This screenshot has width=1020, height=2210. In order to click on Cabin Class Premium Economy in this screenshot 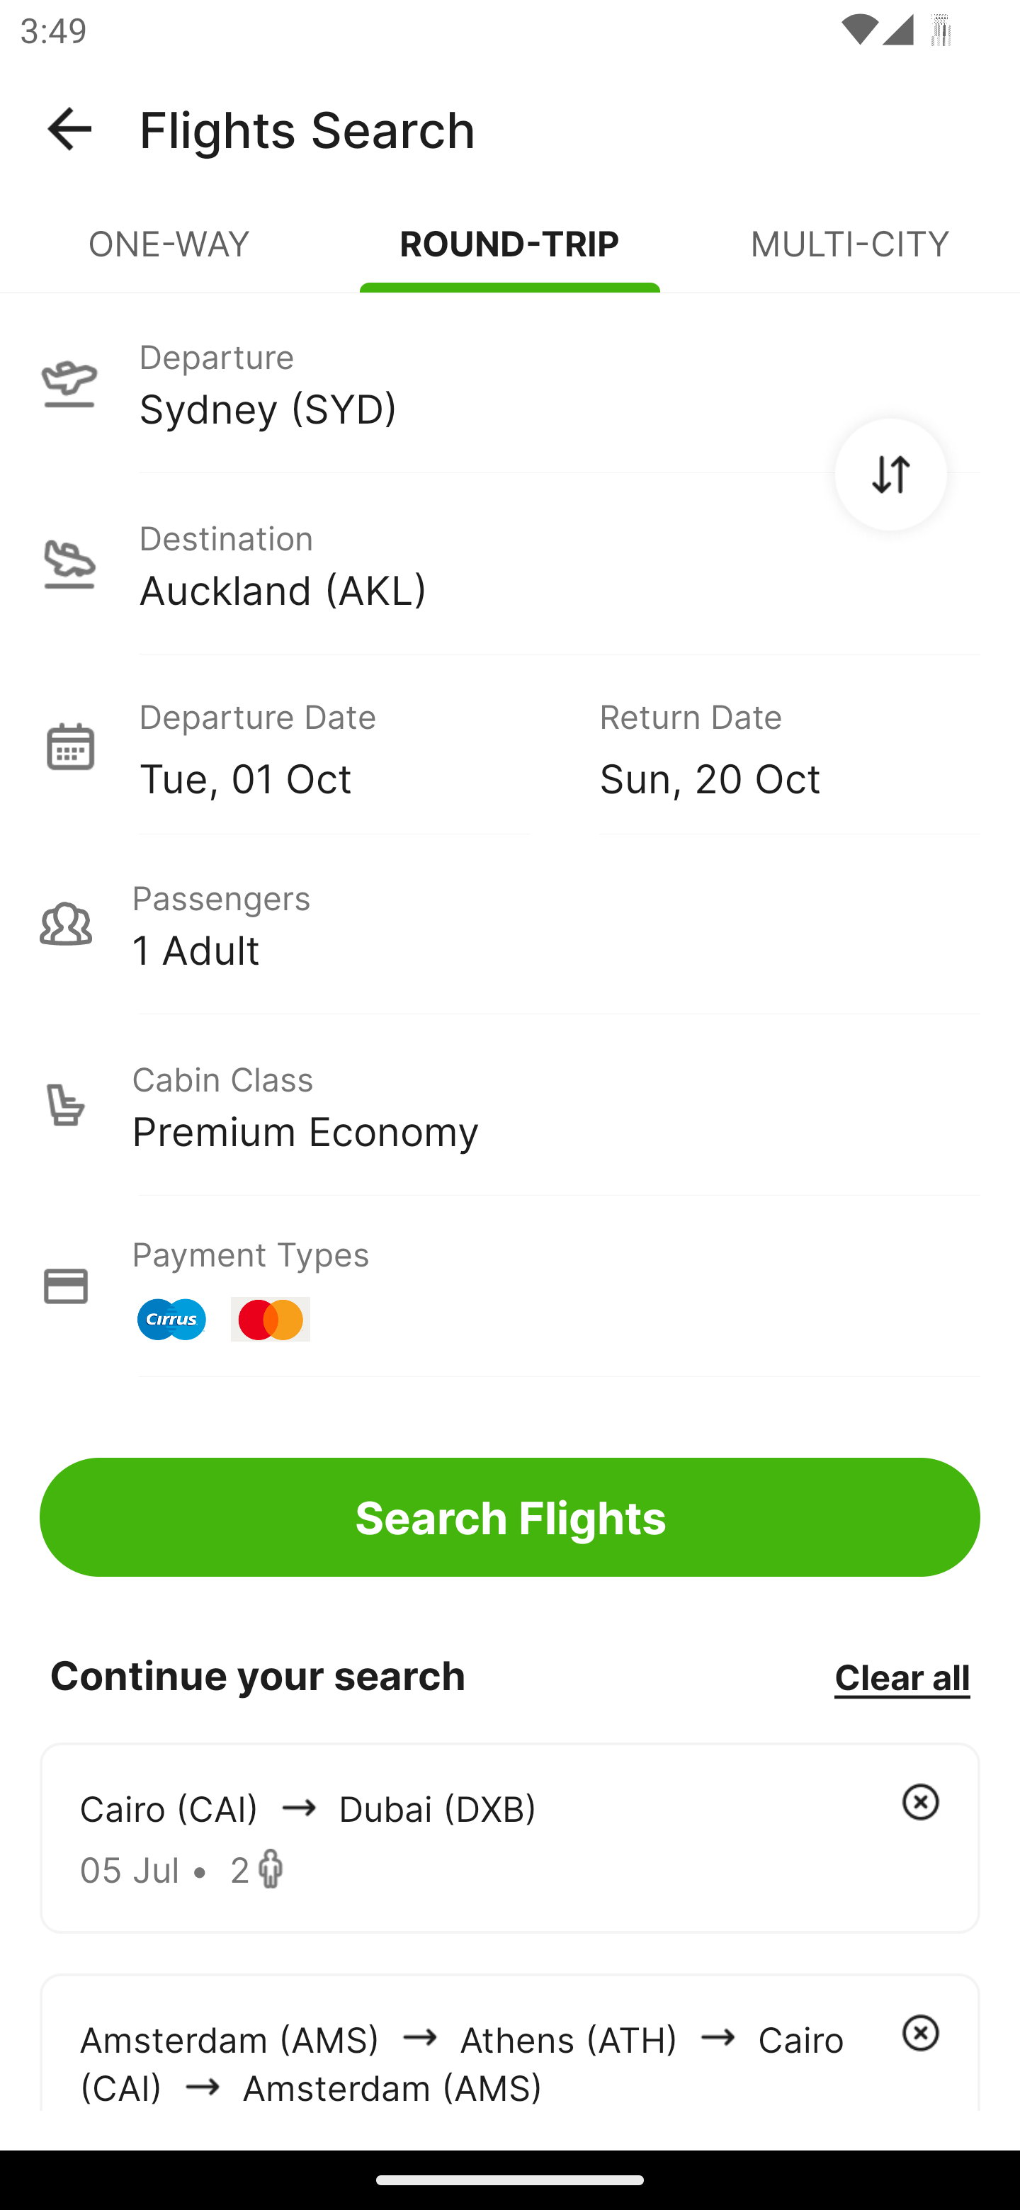, I will do `click(510, 1105)`.